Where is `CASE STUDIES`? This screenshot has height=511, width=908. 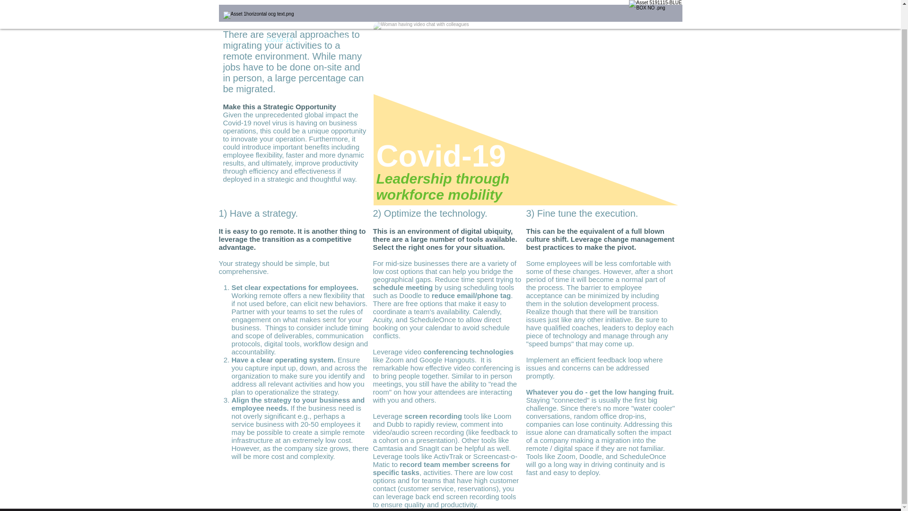
CASE STUDIES is located at coordinates (496, 20).